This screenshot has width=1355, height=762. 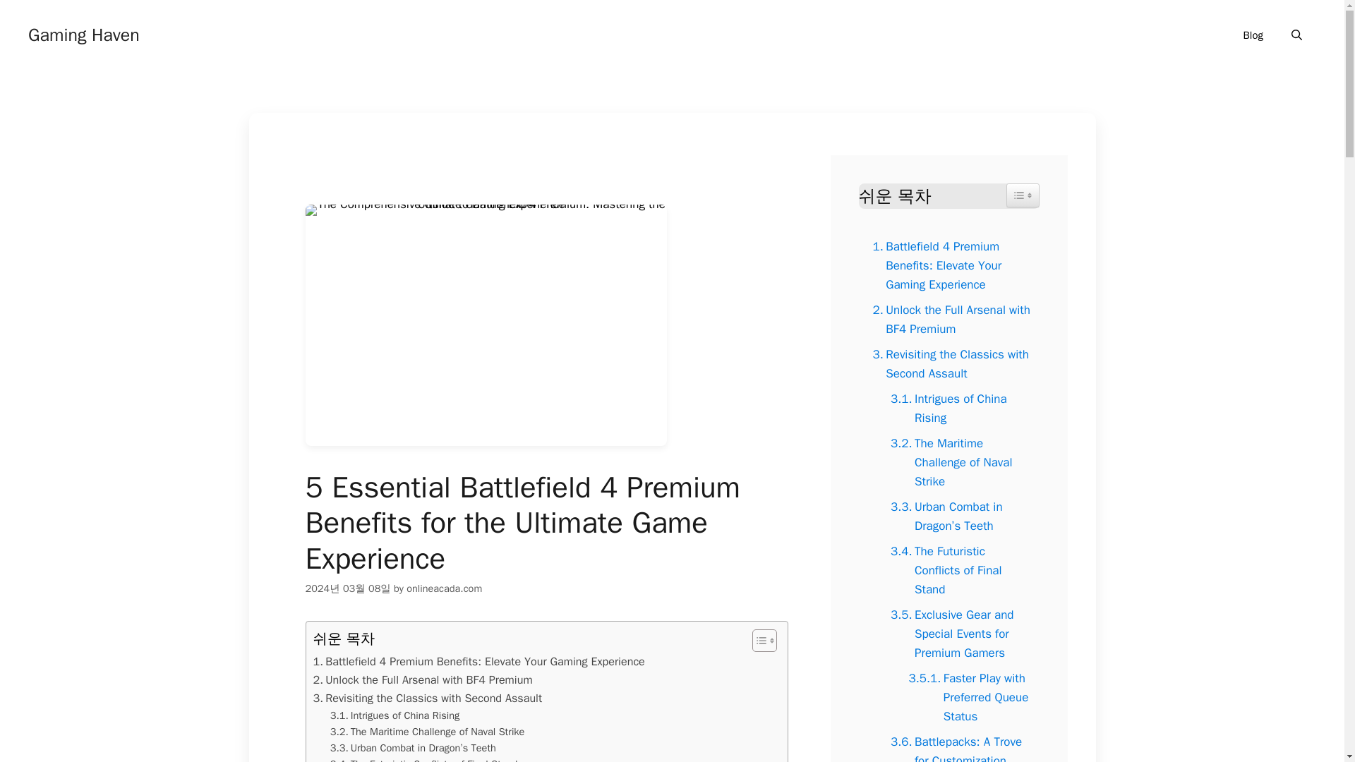 What do you see at coordinates (395, 715) in the screenshot?
I see `Intrigues of China Rising` at bounding box center [395, 715].